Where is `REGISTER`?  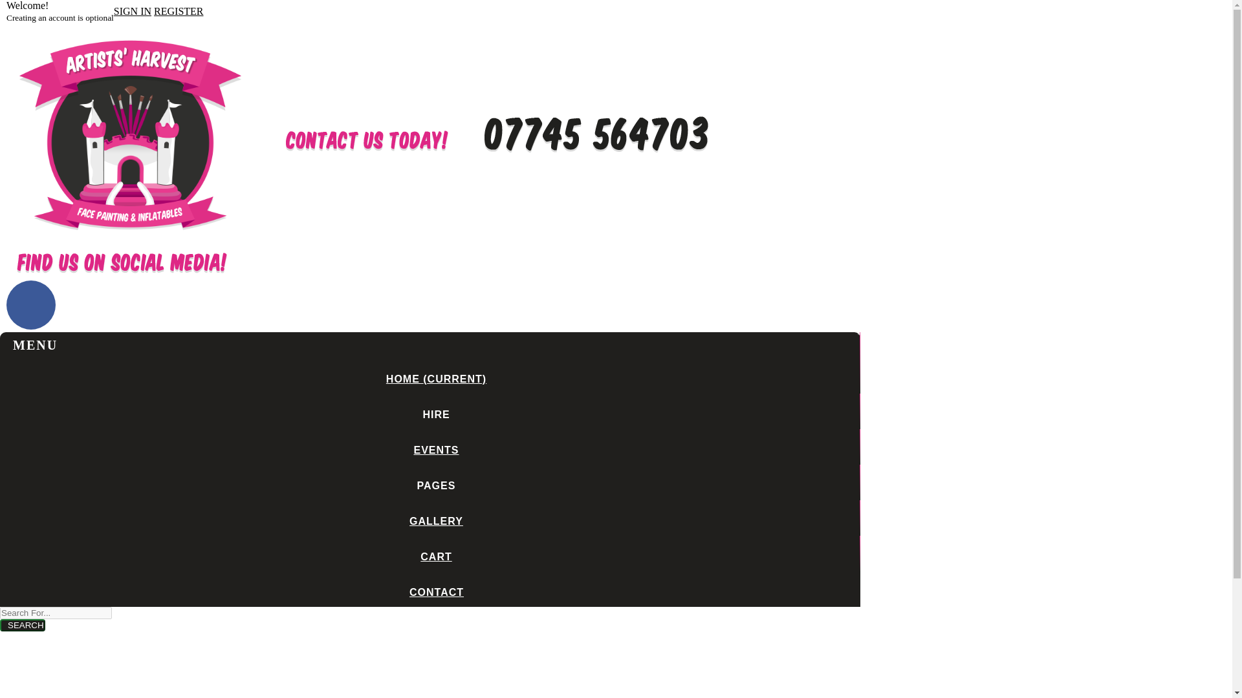
REGISTER is located at coordinates (179, 10).